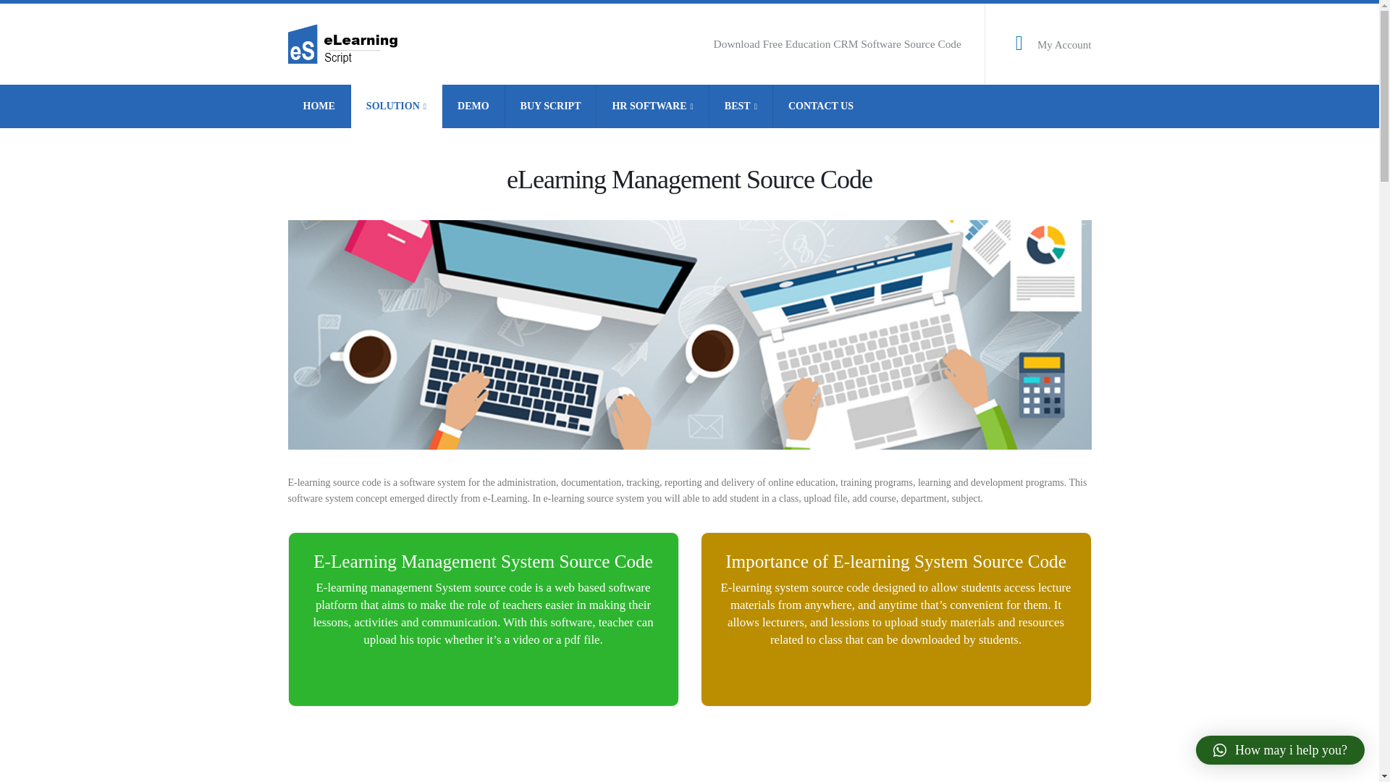 Image resolution: width=1390 pixels, height=782 pixels. What do you see at coordinates (838, 43) in the screenshot?
I see `CRM Software For Education` at bounding box center [838, 43].